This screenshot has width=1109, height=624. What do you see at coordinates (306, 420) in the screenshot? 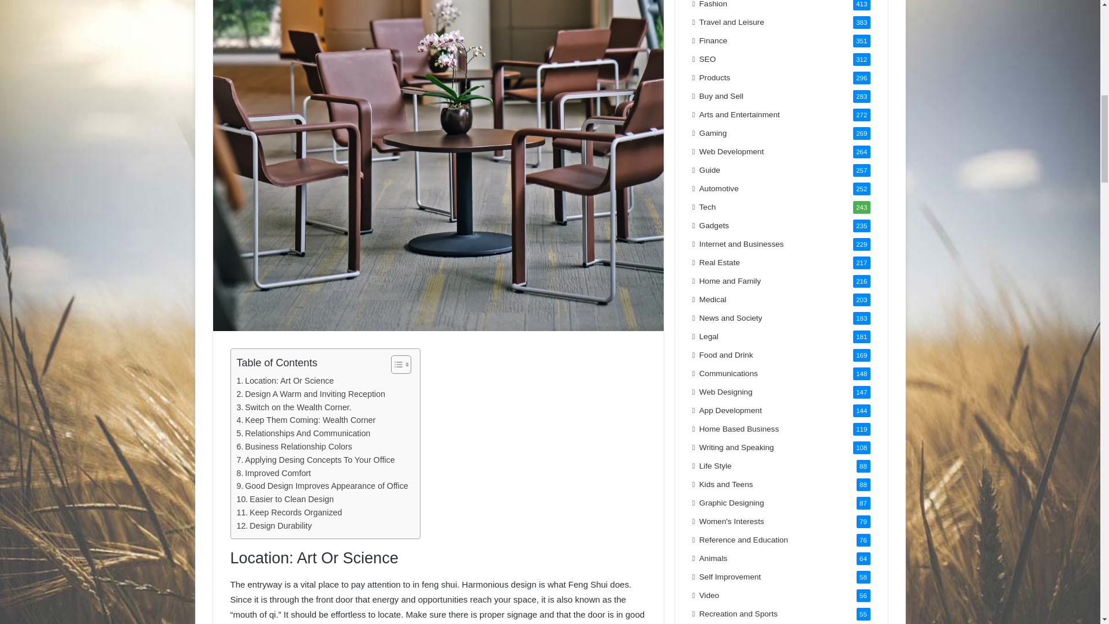
I see `Keep Them Coming: Wealth Corner` at bounding box center [306, 420].